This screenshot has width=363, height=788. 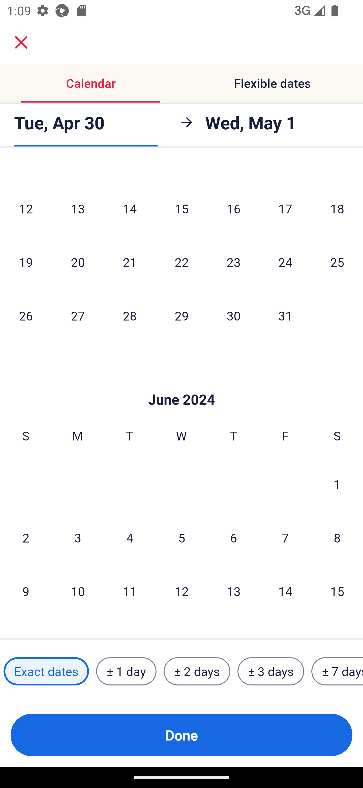 I want to click on 12 Sunday, May 12, 2024, so click(x=26, y=208).